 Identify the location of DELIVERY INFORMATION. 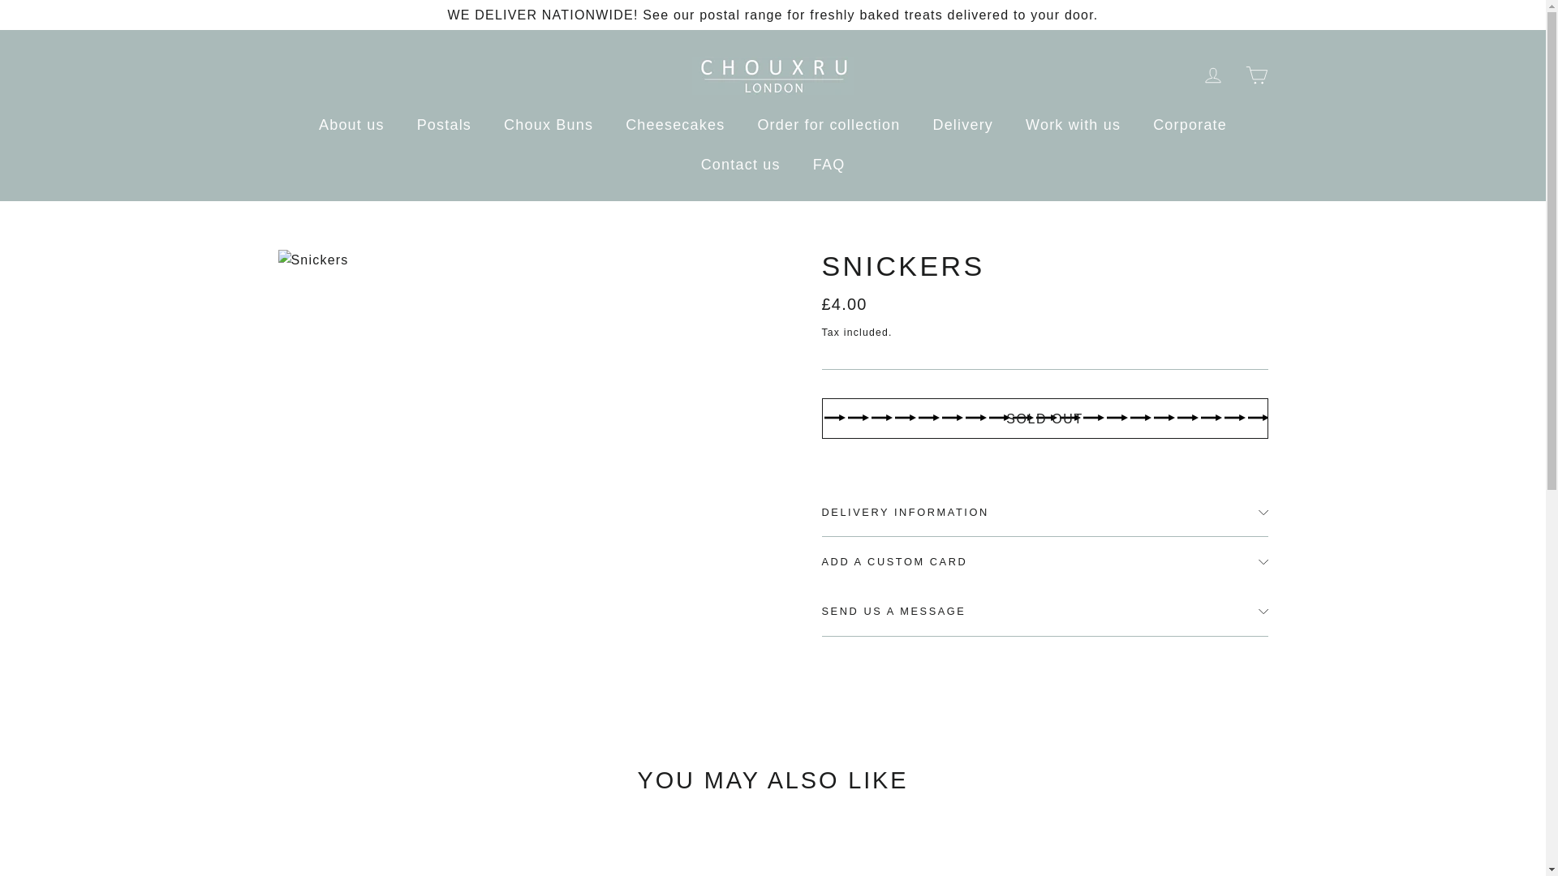
(1044, 512).